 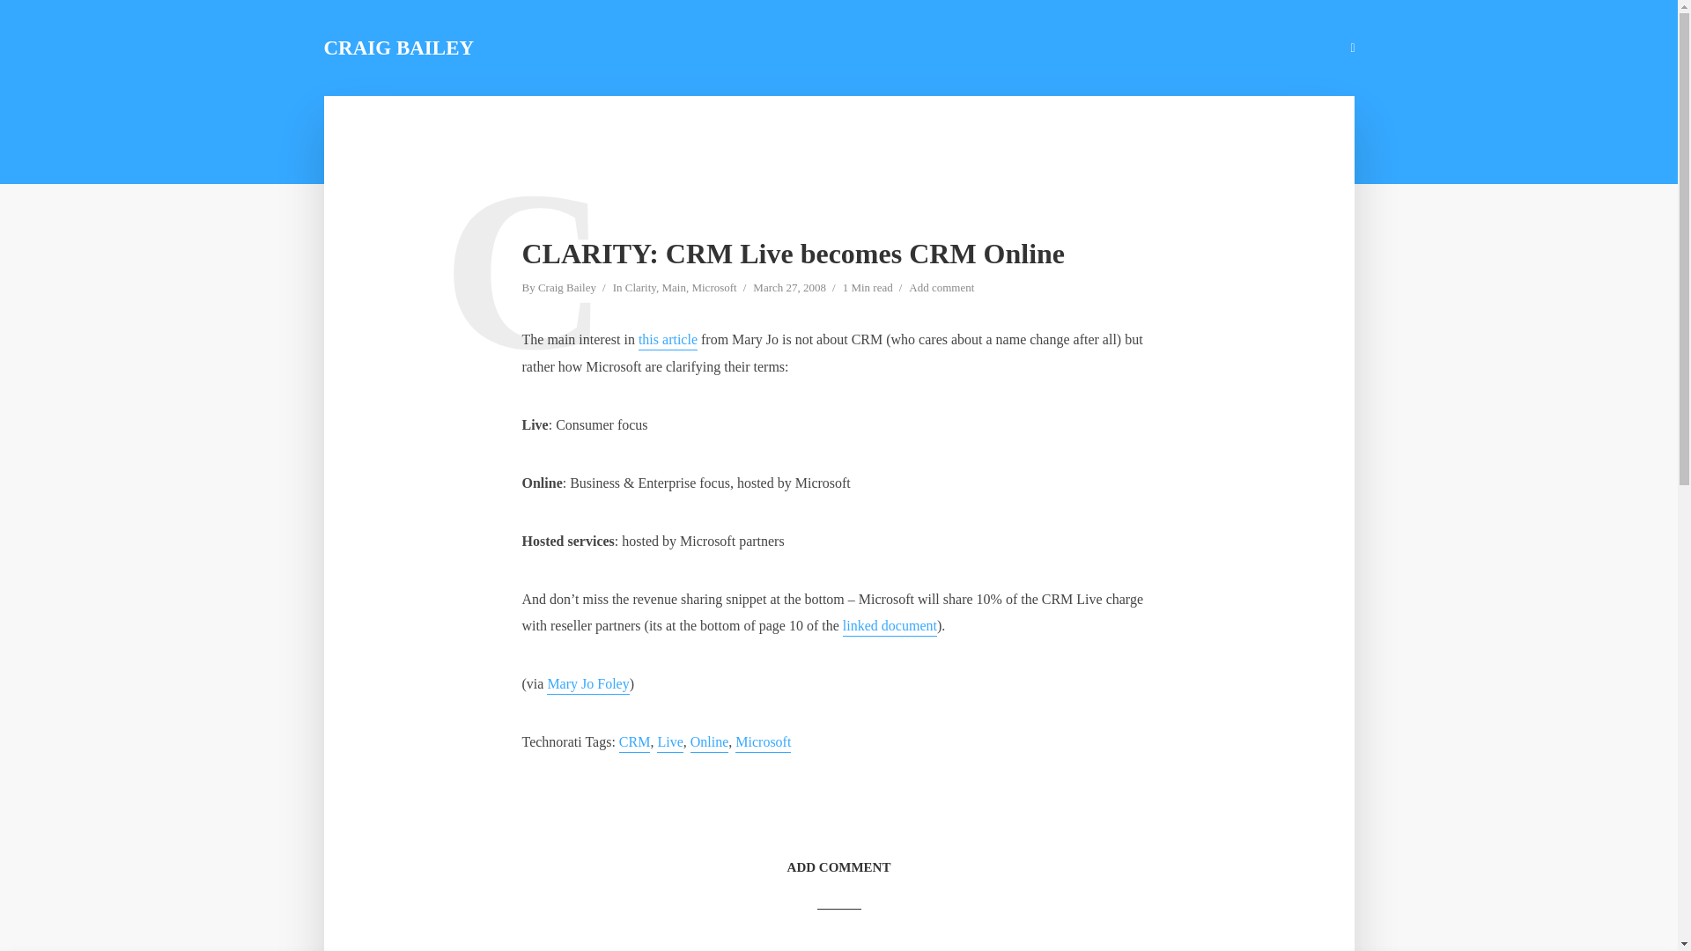 I want to click on Live, so click(x=669, y=743).